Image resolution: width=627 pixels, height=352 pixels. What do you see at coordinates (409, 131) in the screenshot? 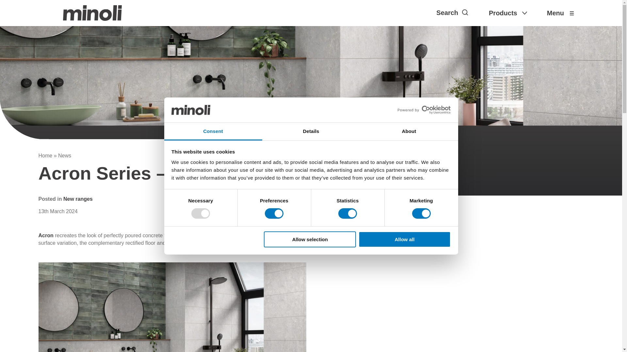
I see `About` at bounding box center [409, 131].